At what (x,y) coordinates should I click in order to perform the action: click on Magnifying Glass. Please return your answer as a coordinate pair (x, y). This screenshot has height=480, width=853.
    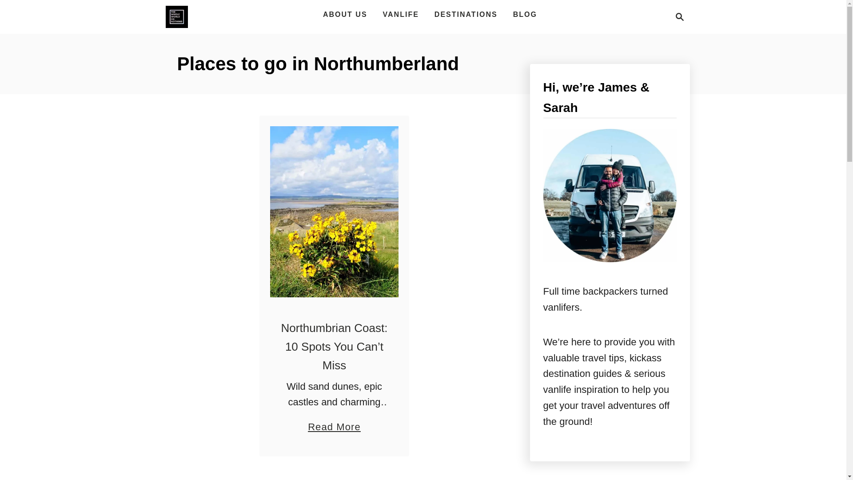
    Looking at the image, I should click on (680, 16).